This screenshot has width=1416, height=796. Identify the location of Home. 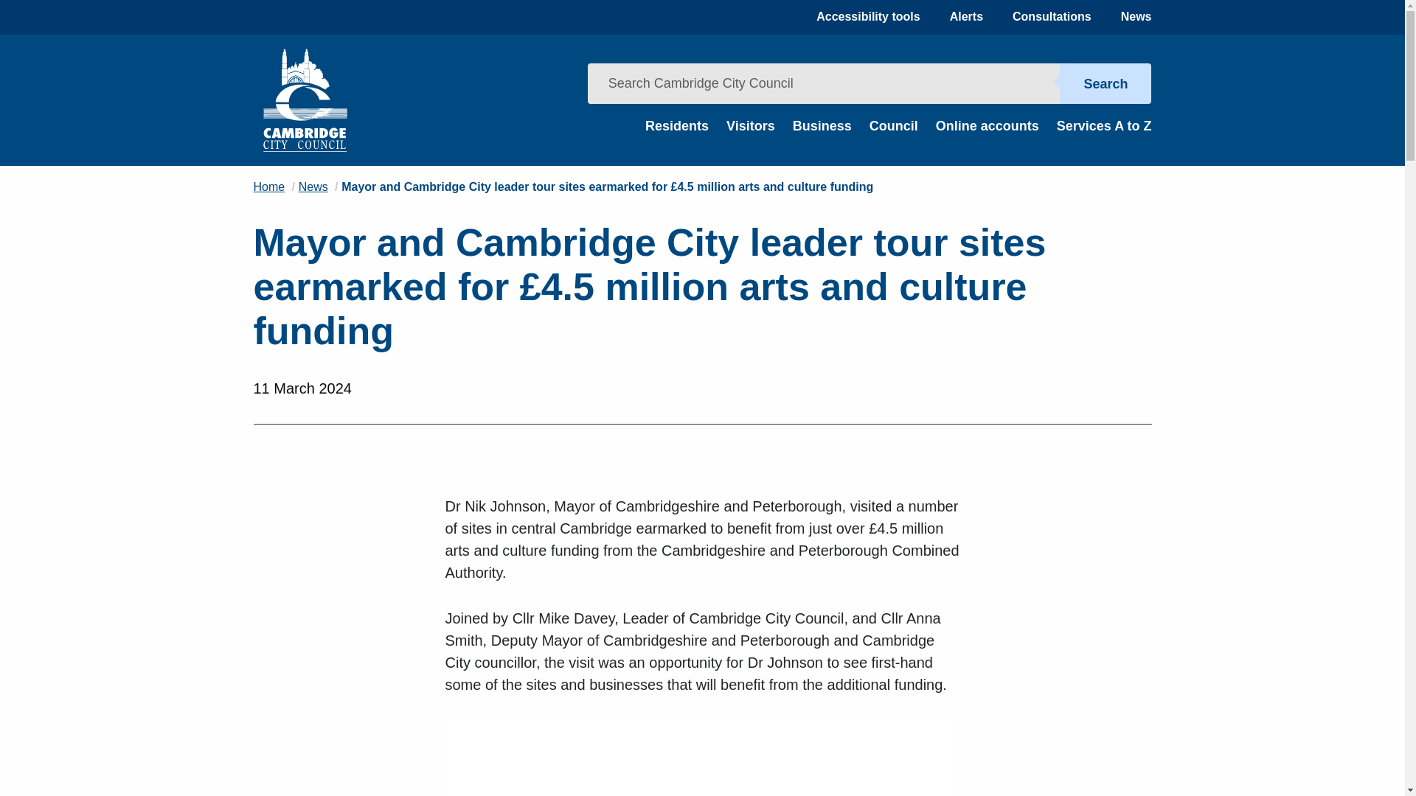
(269, 187).